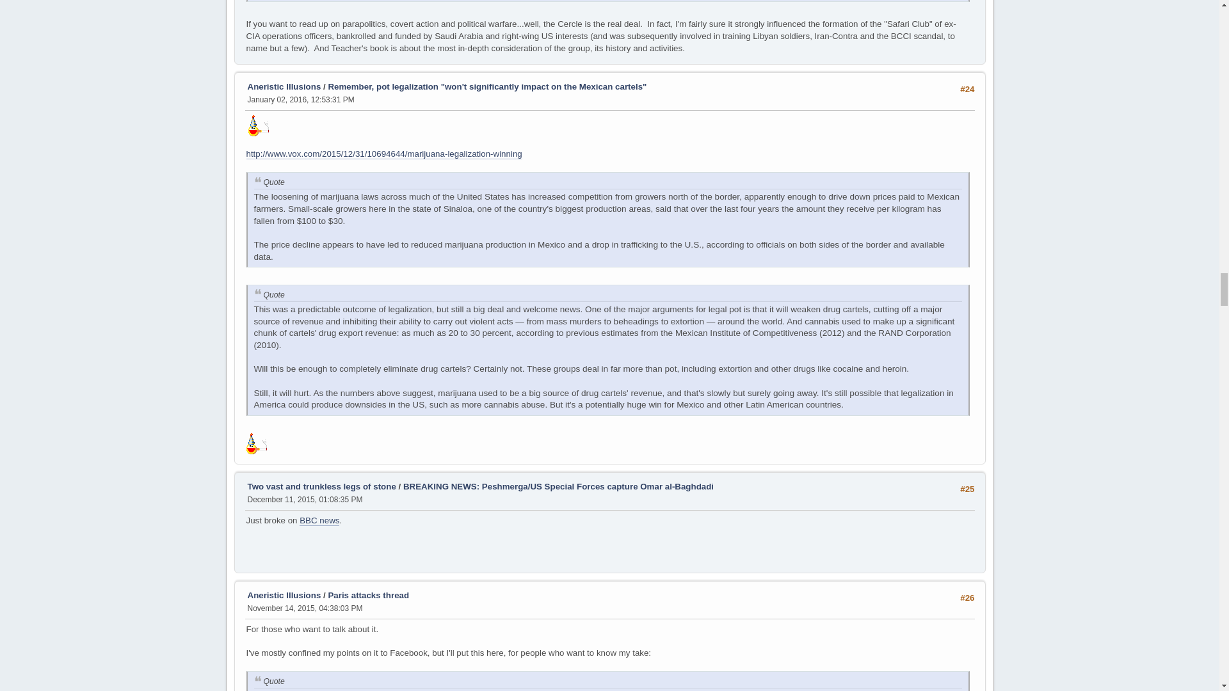  Describe the element at coordinates (256, 443) in the screenshot. I see `lulz` at that location.